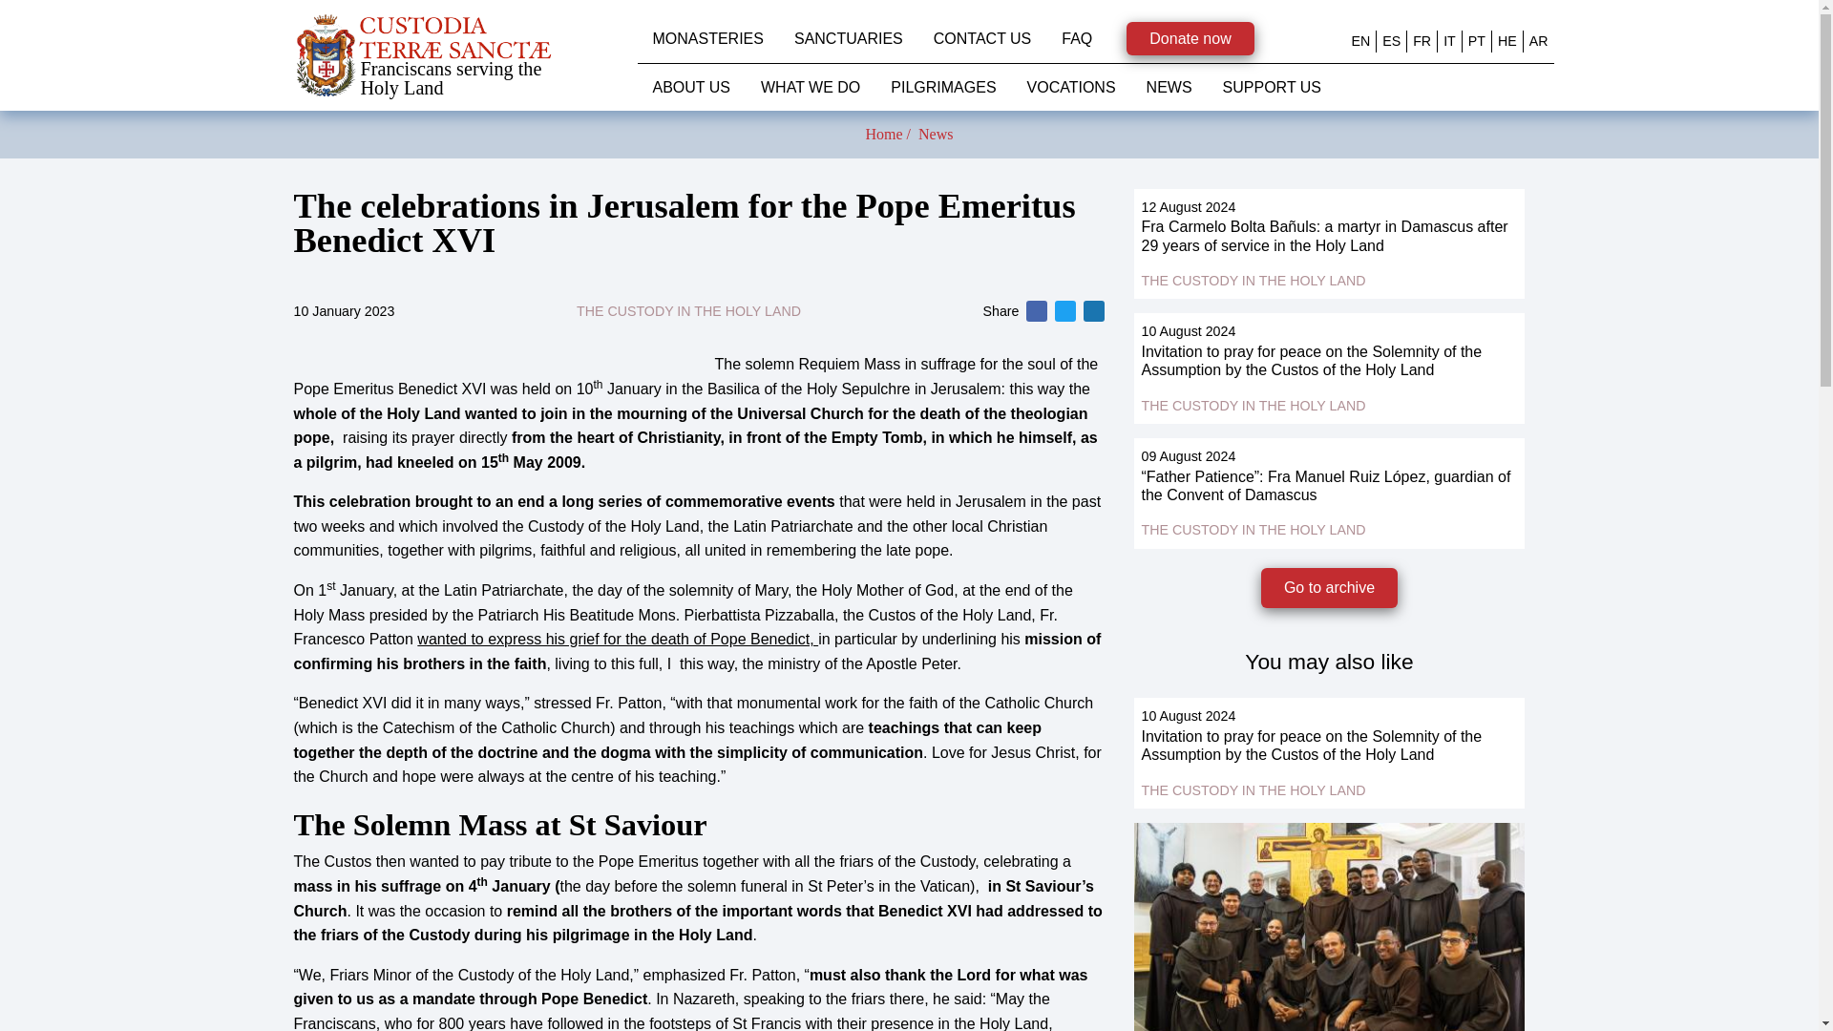 This screenshot has width=1833, height=1031. What do you see at coordinates (466, 55) in the screenshot?
I see `Franciscans serving the Holy Land` at bounding box center [466, 55].